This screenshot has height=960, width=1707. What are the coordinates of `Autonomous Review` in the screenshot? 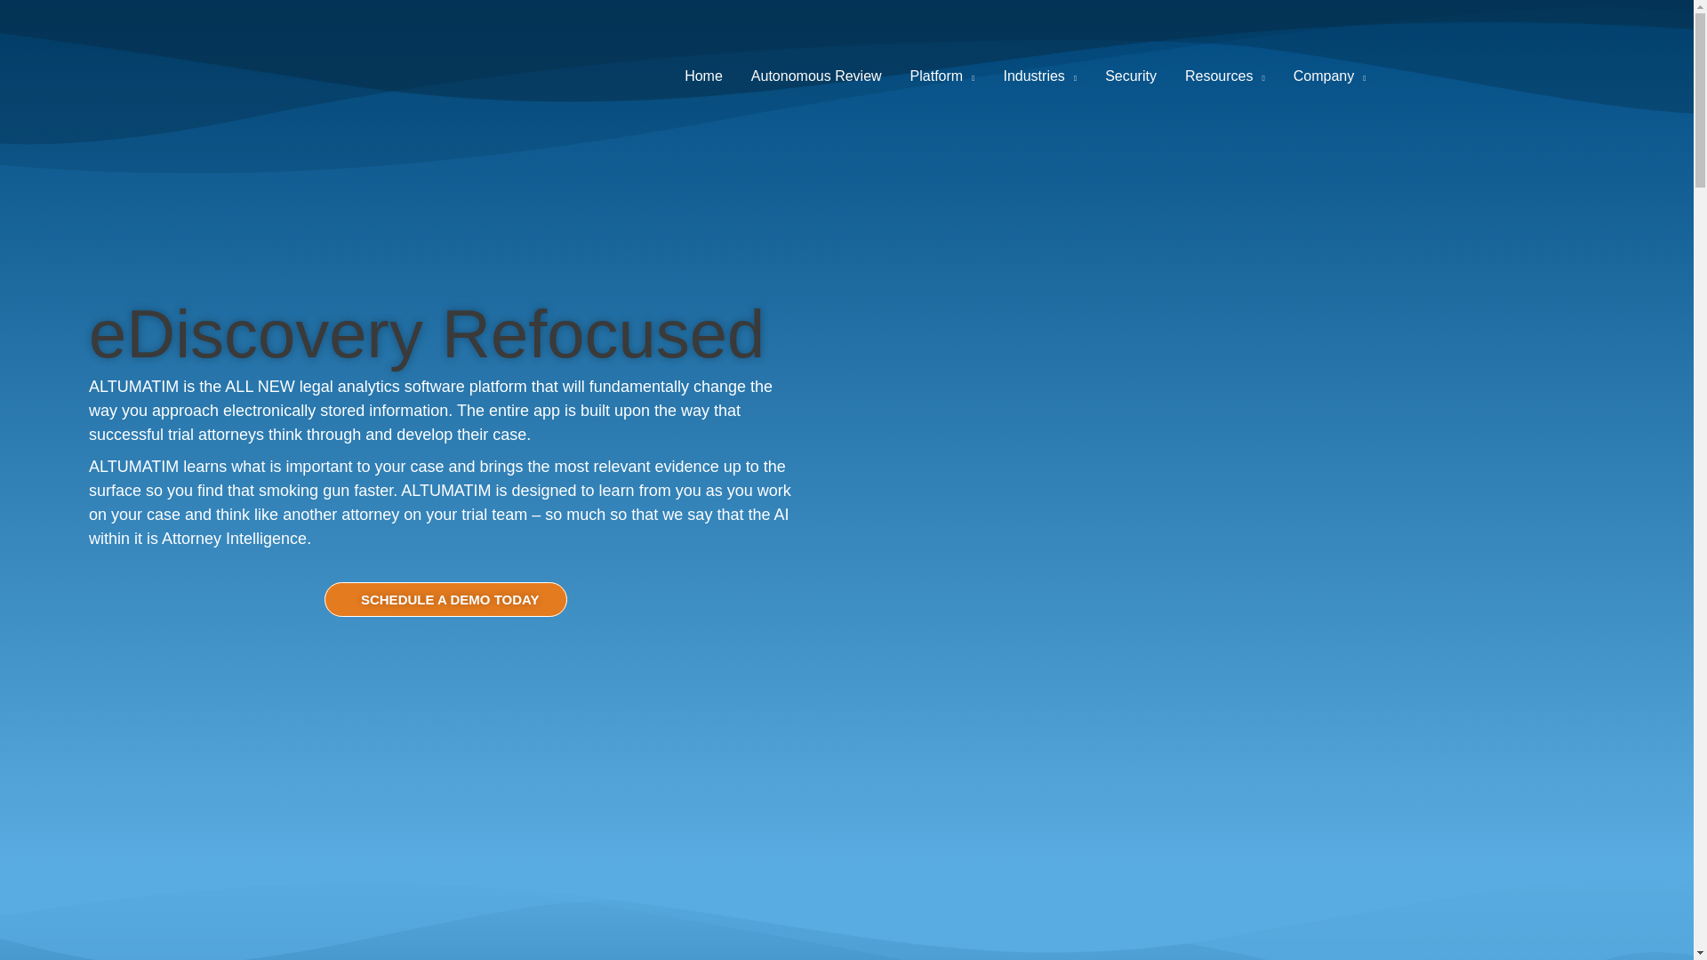 It's located at (816, 76).